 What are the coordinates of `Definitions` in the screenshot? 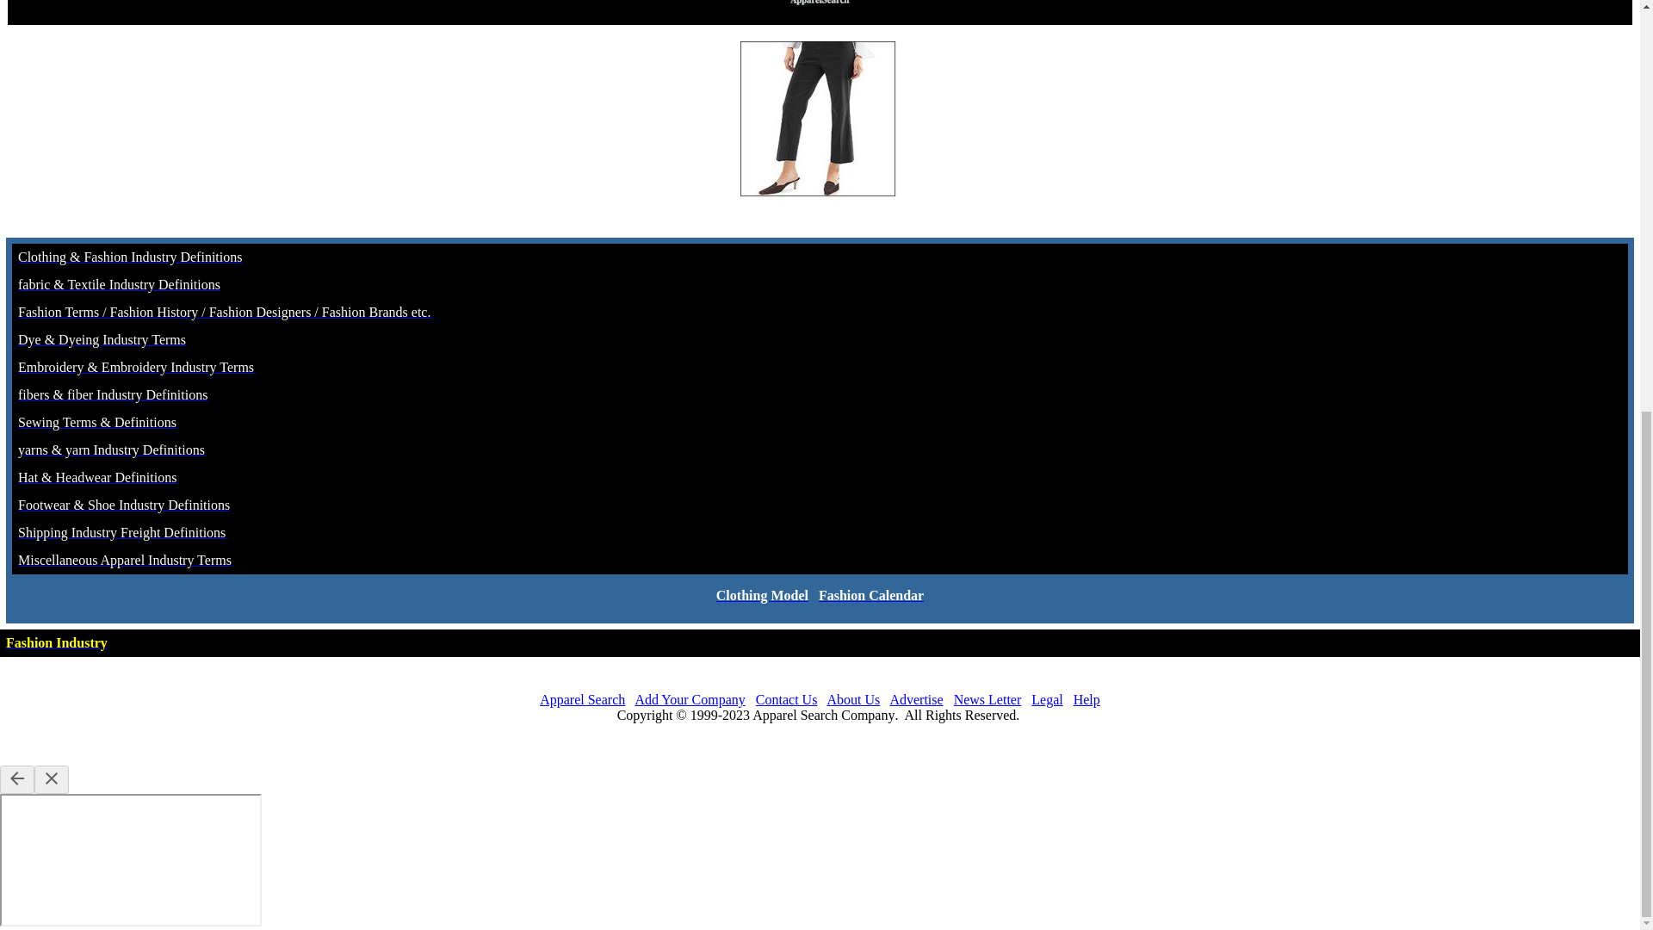 It's located at (210, 257).